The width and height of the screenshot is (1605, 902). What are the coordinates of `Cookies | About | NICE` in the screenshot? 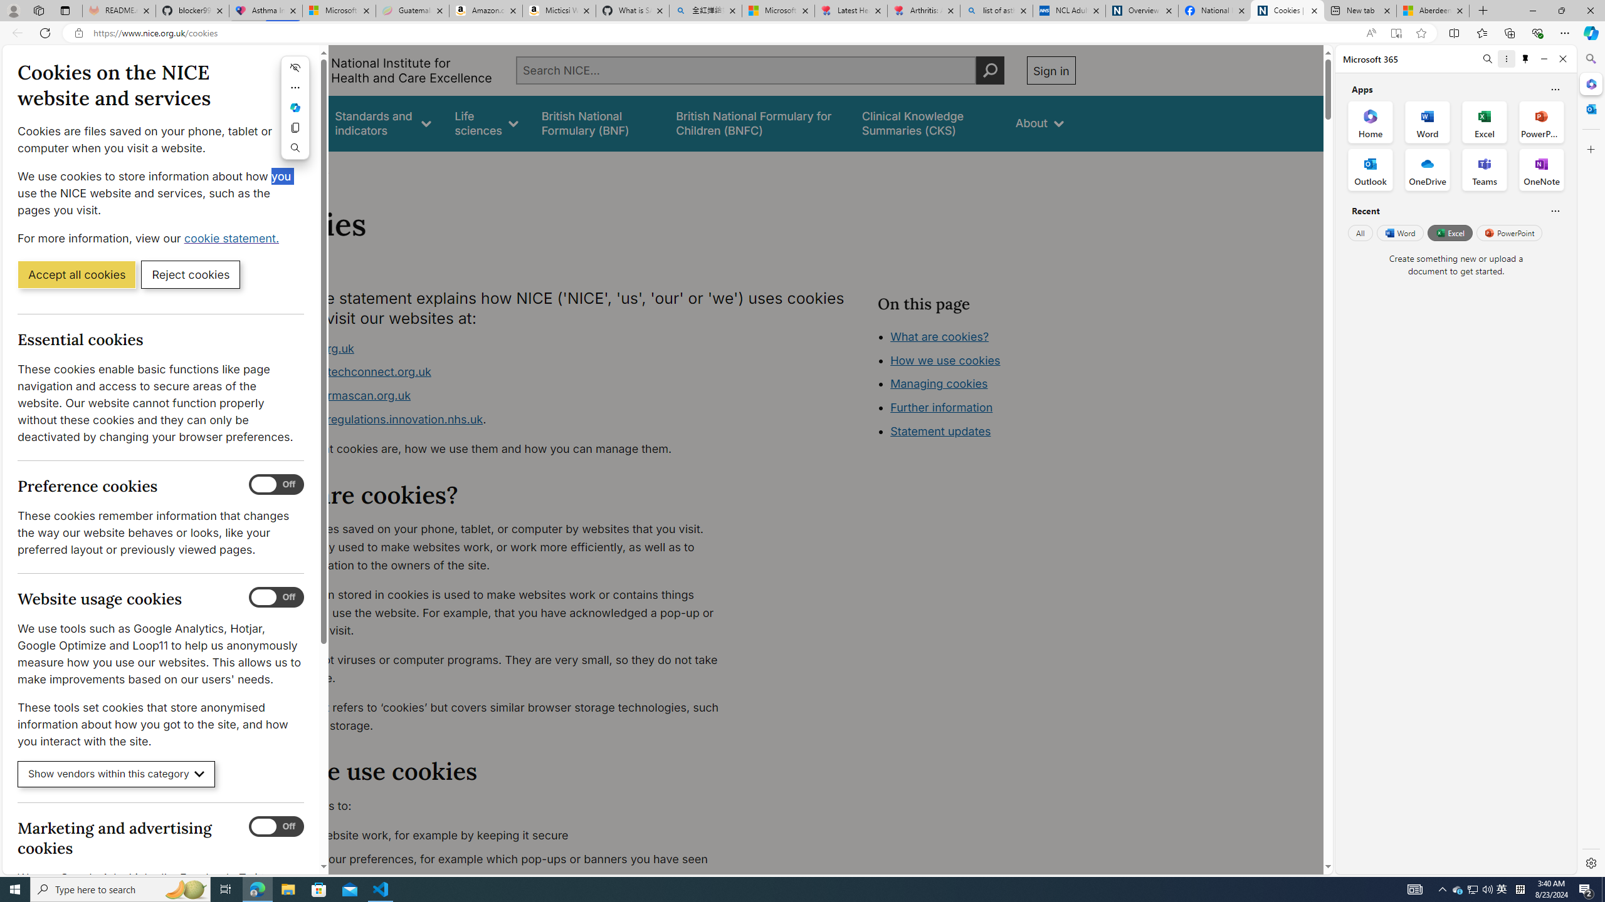 It's located at (1287, 11).